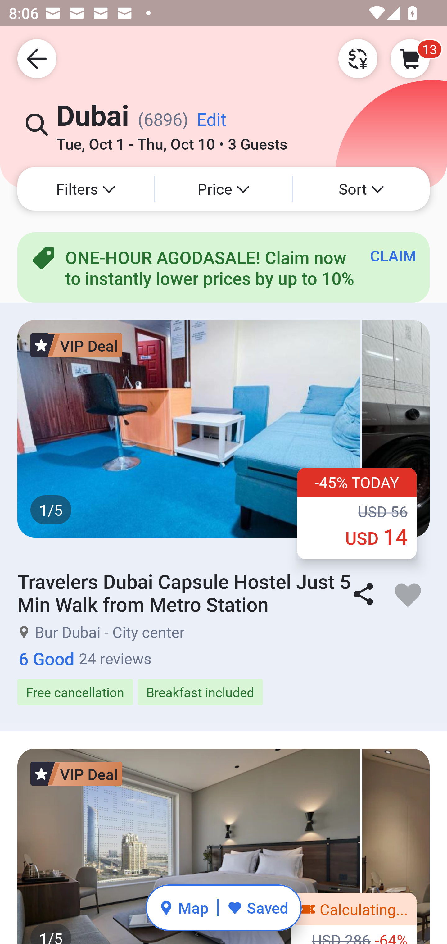  Describe the element at coordinates (258, 907) in the screenshot. I see `Saved` at that location.